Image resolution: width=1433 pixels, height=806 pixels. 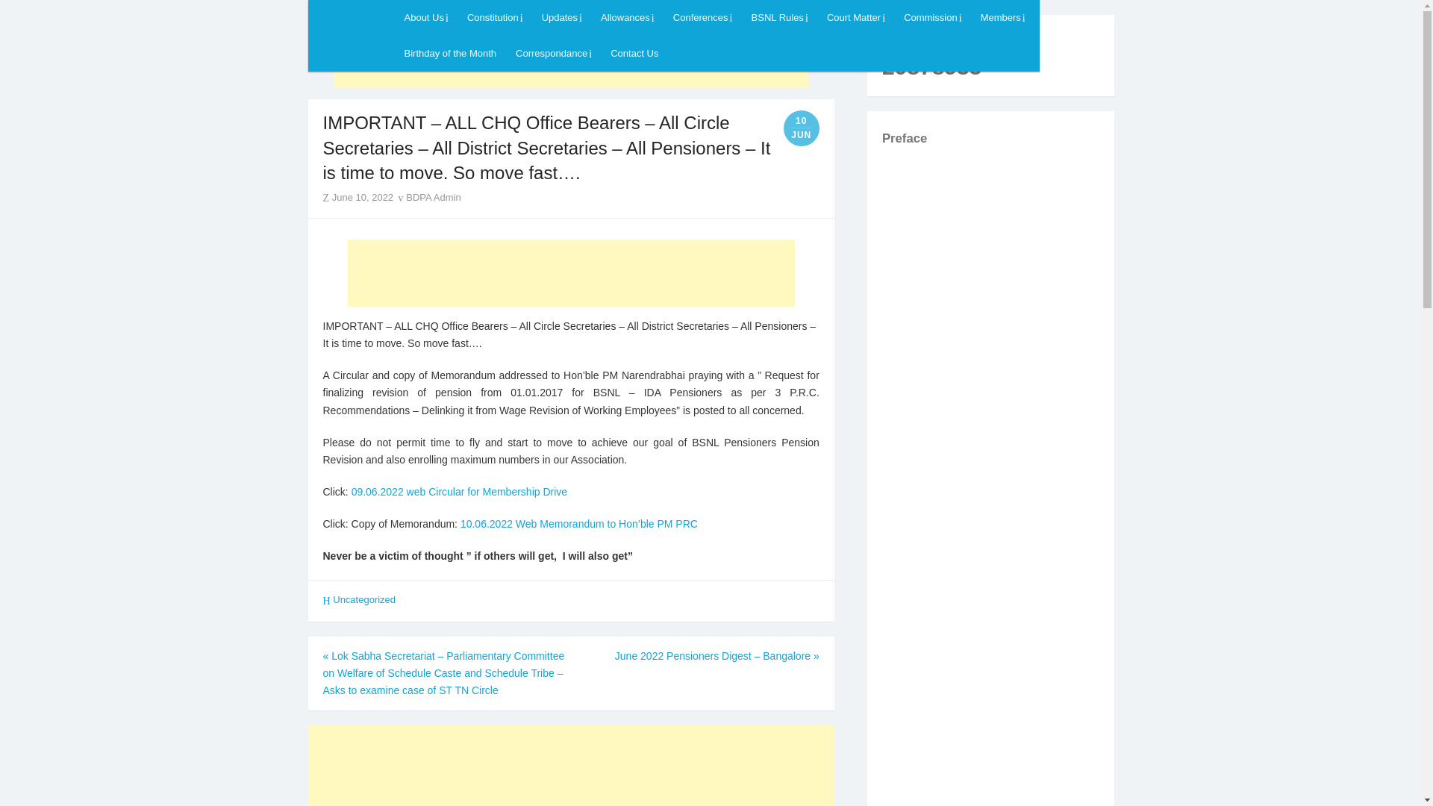 I want to click on Advertisement, so click(x=572, y=273).